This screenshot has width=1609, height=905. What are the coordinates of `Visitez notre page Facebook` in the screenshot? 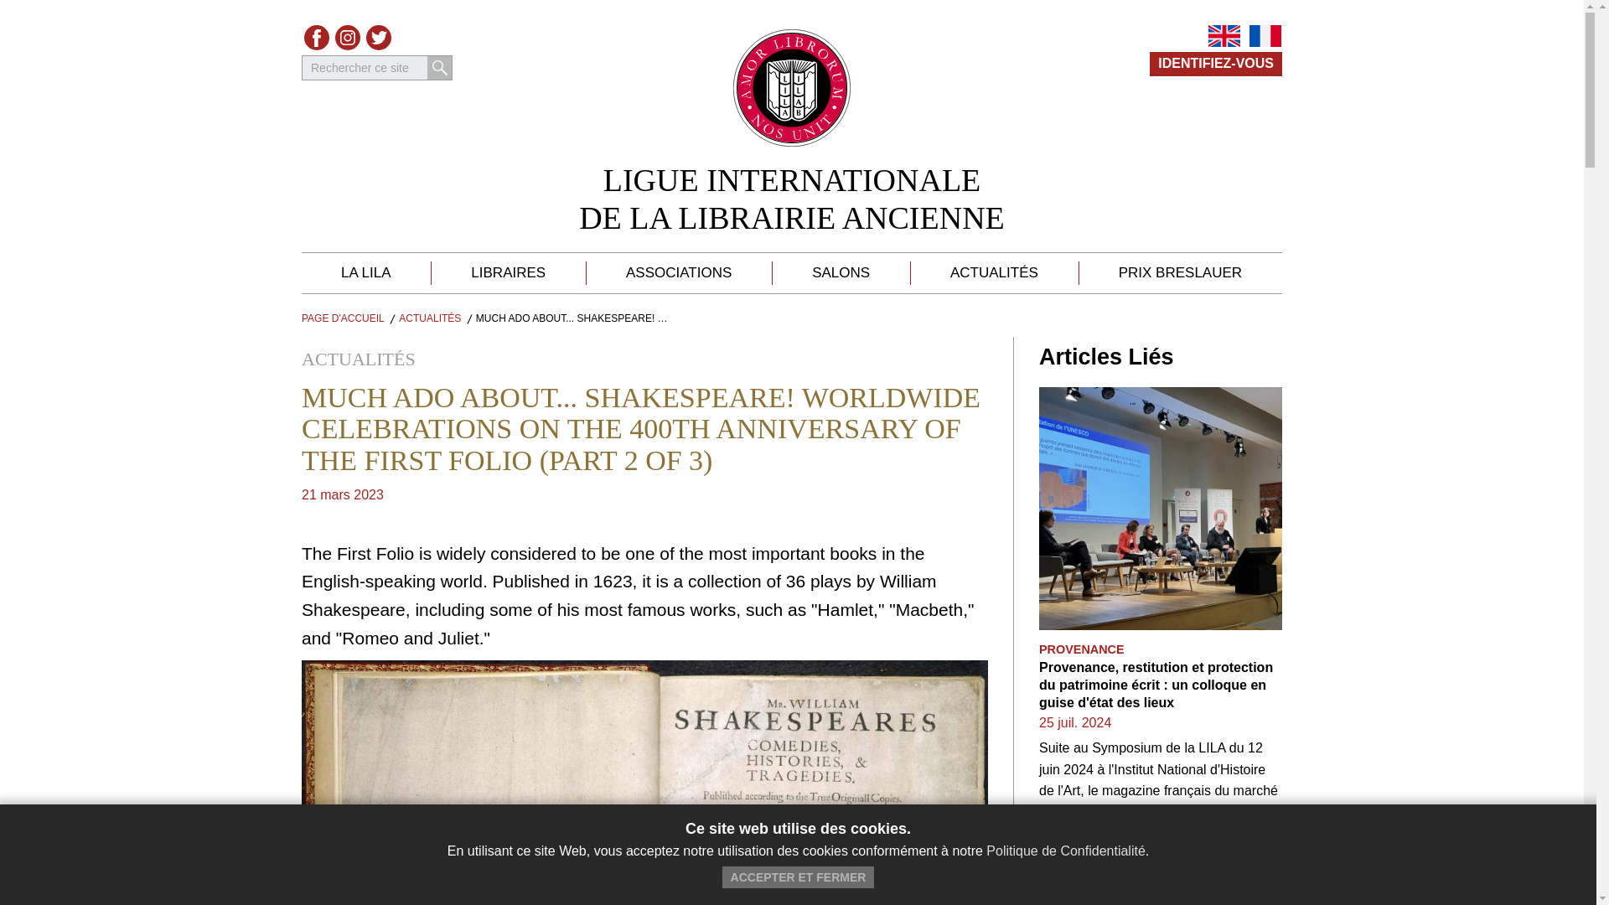 It's located at (317, 38).